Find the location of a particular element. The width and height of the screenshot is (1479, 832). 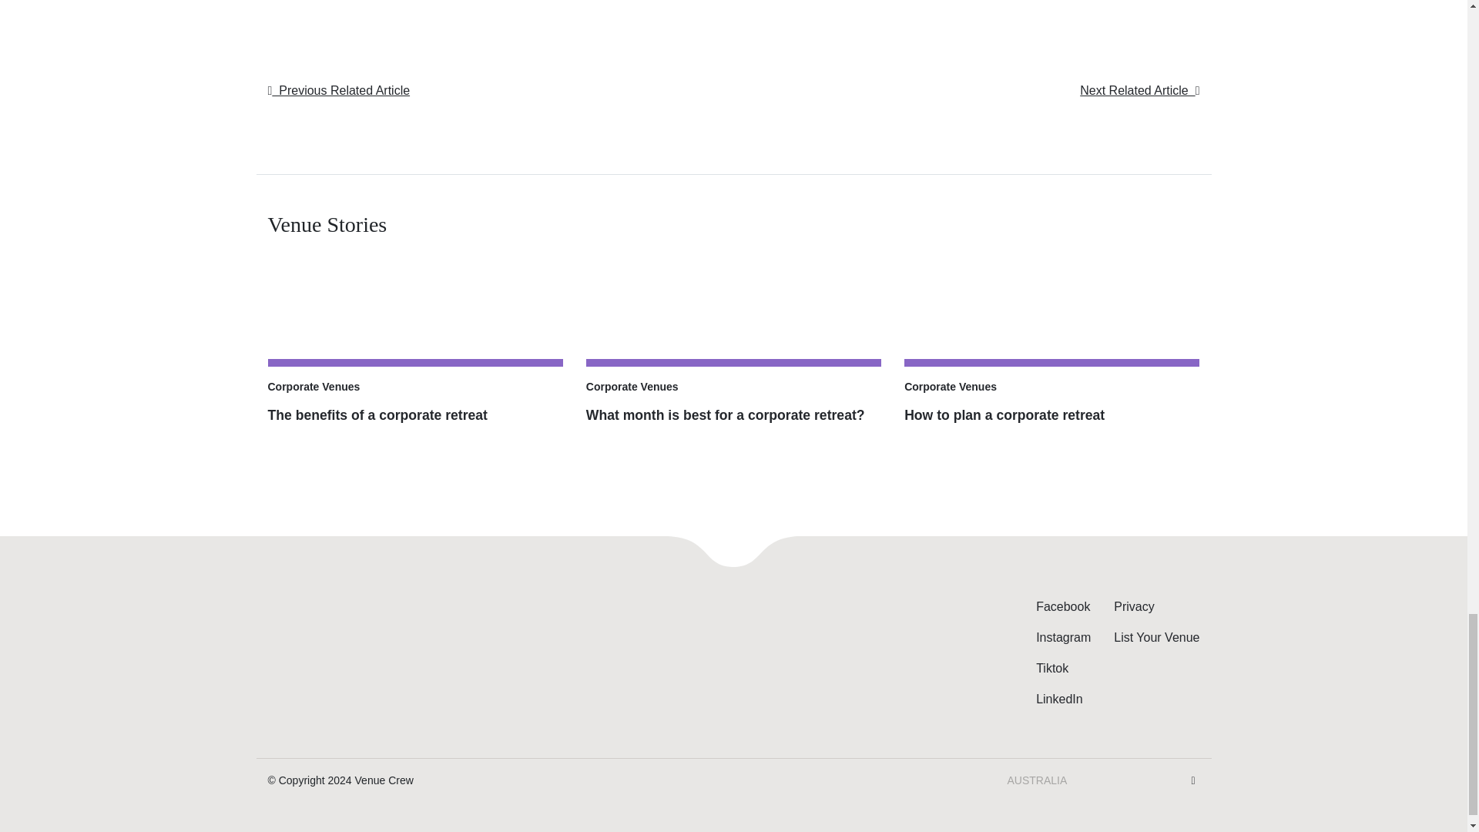

List Your Venue is located at coordinates (1156, 636).